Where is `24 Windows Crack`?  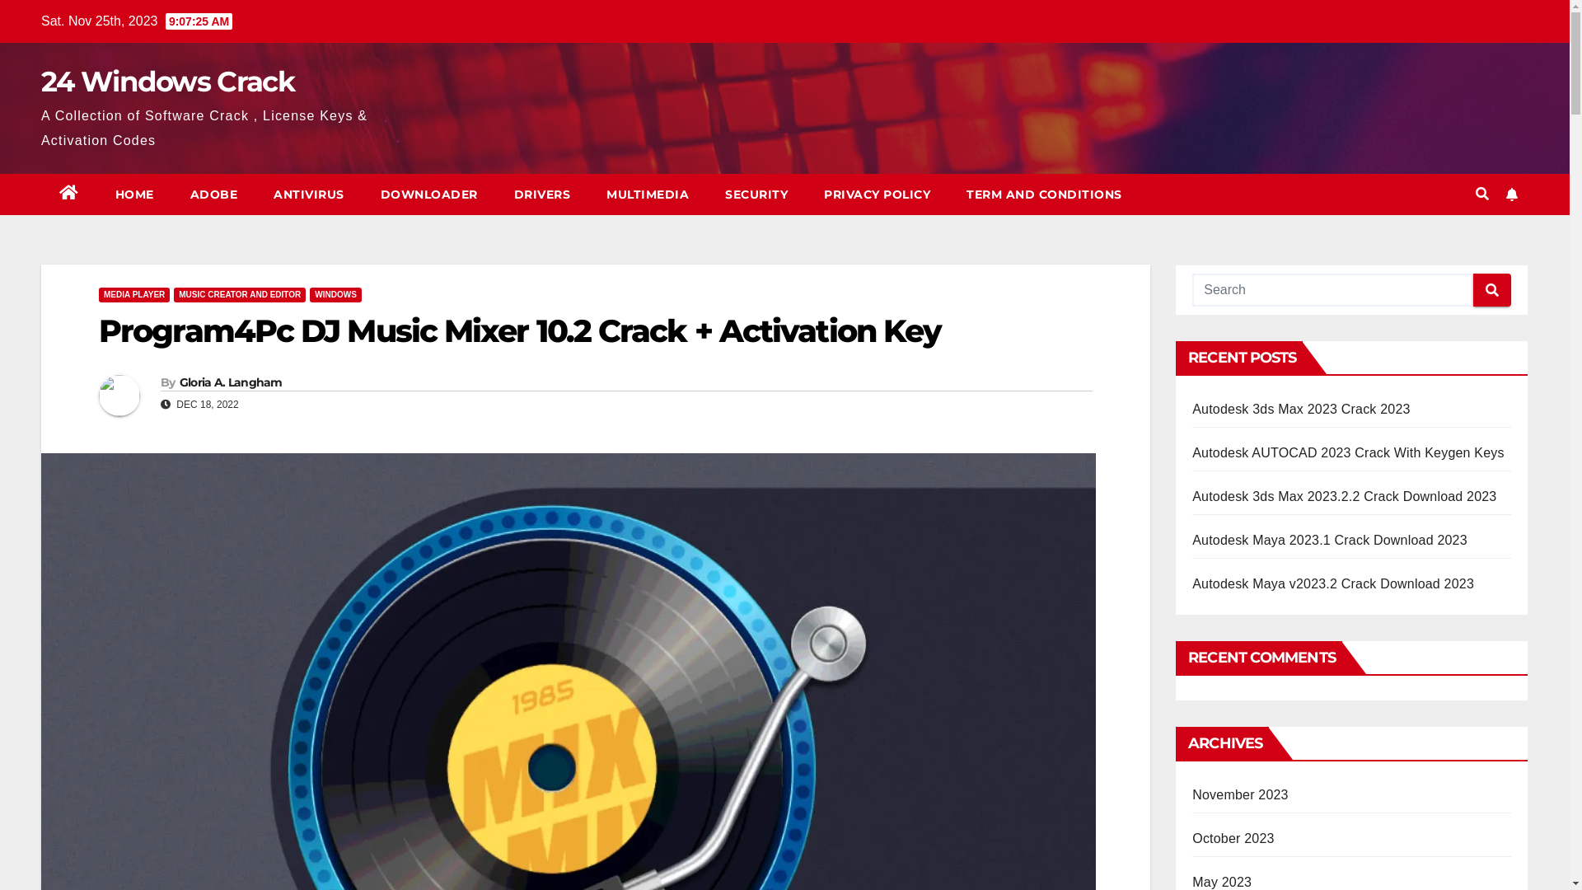 24 Windows Crack is located at coordinates (168, 81).